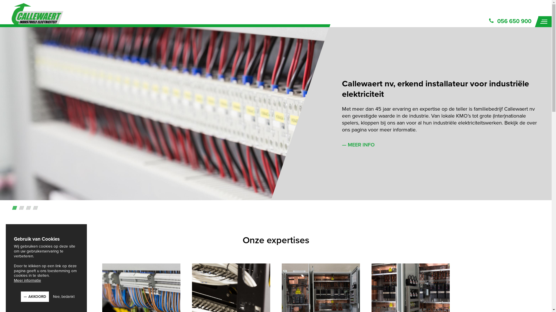  I want to click on Meer informatie, so click(28, 281).